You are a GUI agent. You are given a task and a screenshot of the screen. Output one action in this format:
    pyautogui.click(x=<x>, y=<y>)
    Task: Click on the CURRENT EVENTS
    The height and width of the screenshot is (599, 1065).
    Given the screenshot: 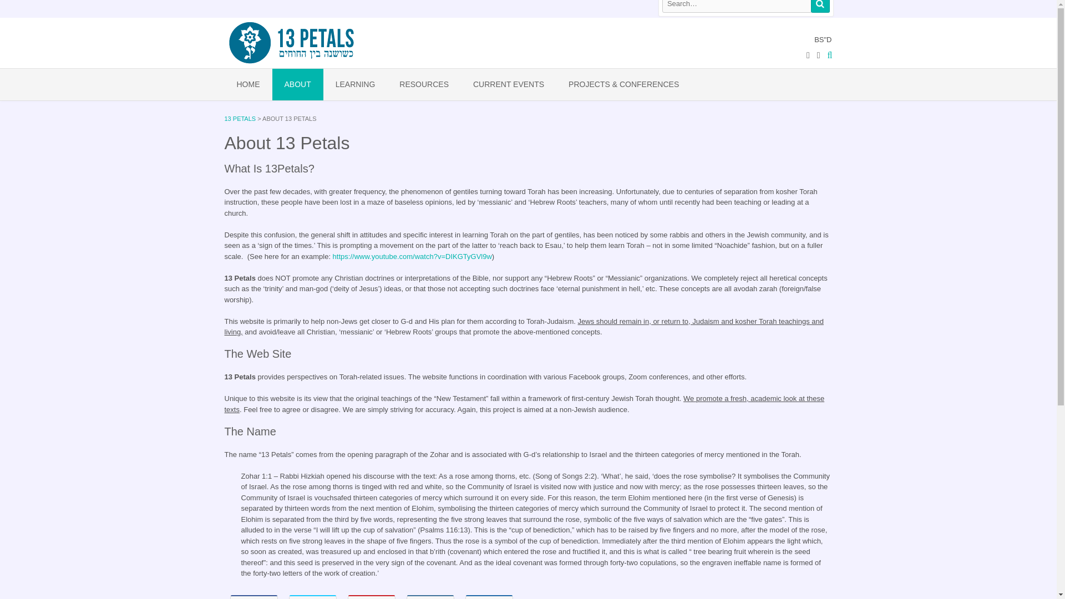 What is the action you would take?
    pyautogui.click(x=508, y=84)
    